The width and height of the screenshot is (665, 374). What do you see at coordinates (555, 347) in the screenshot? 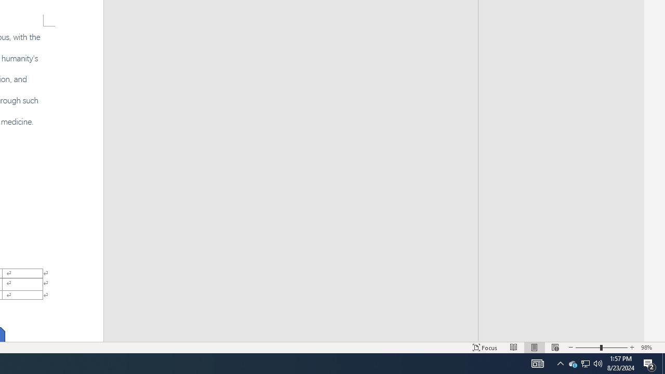
I see `Web Layout` at bounding box center [555, 347].